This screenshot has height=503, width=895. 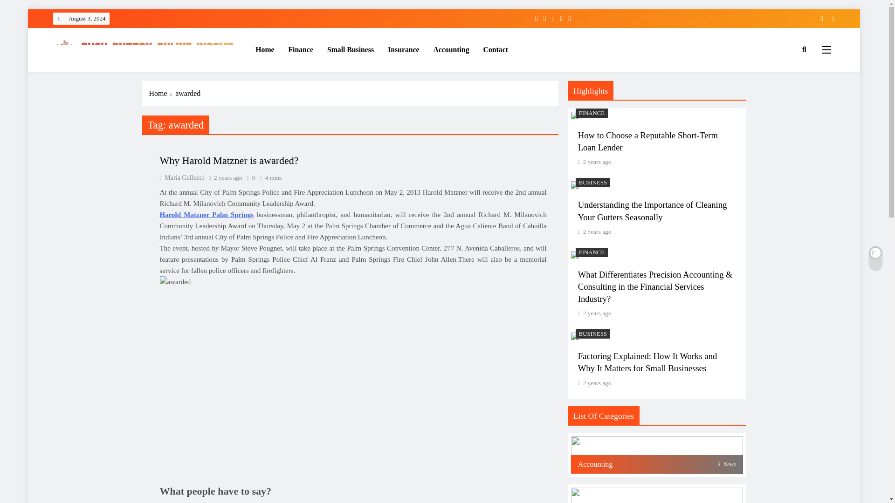 What do you see at coordinates (648, 141) in the screenshot?
I see `How to Choose a Reputable Short-Term Loan Lender` at bounding box center [648, 141].